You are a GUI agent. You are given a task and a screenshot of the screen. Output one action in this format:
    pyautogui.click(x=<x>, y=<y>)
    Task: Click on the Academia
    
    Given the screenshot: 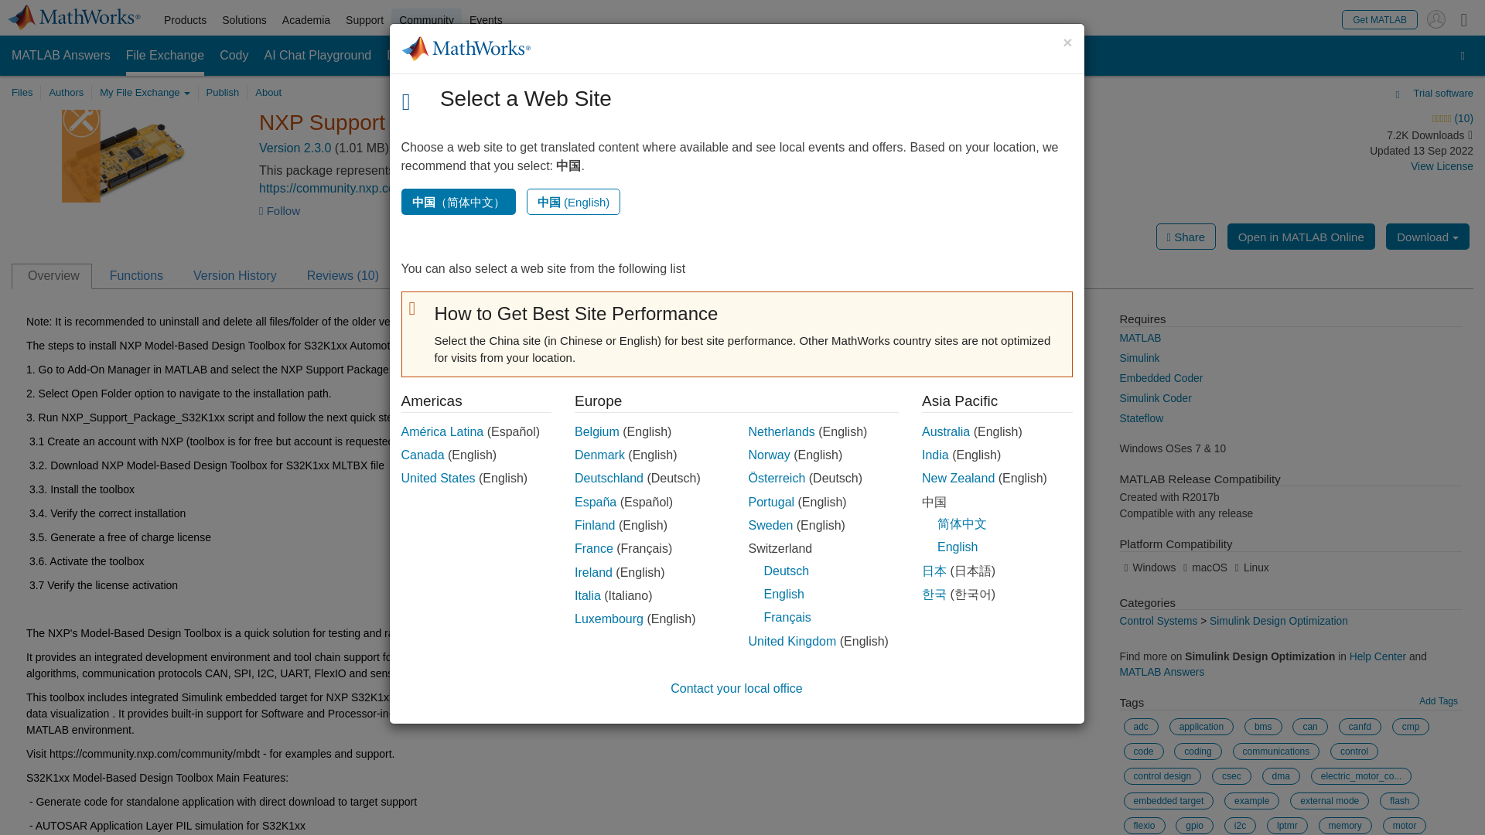 What is the action you would take?
    pyautogui.click(x=306, y=20)
    